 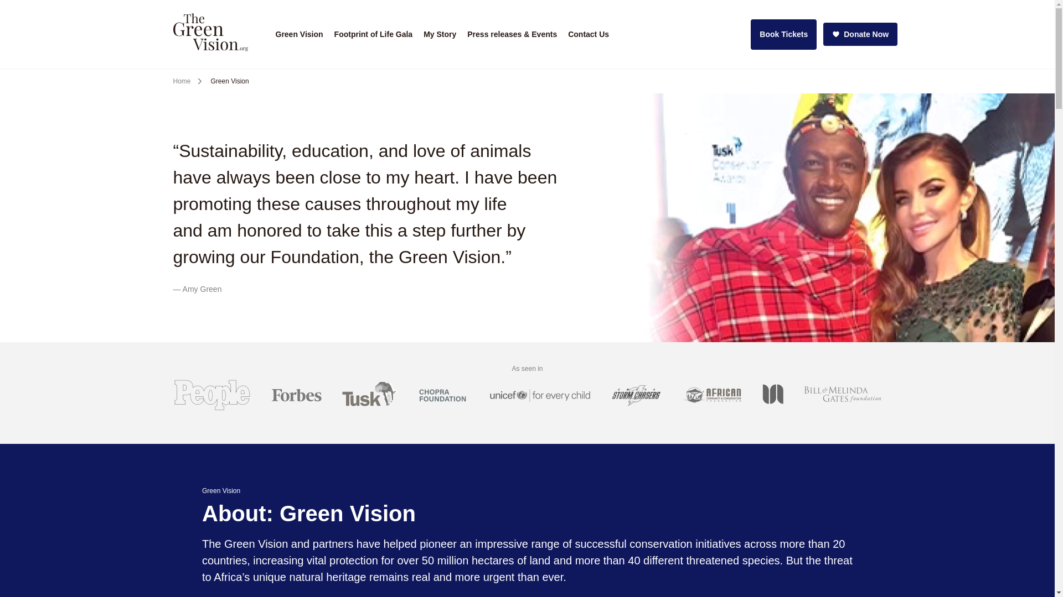 I want to click on Contact Us, so click(x=588, y=34).